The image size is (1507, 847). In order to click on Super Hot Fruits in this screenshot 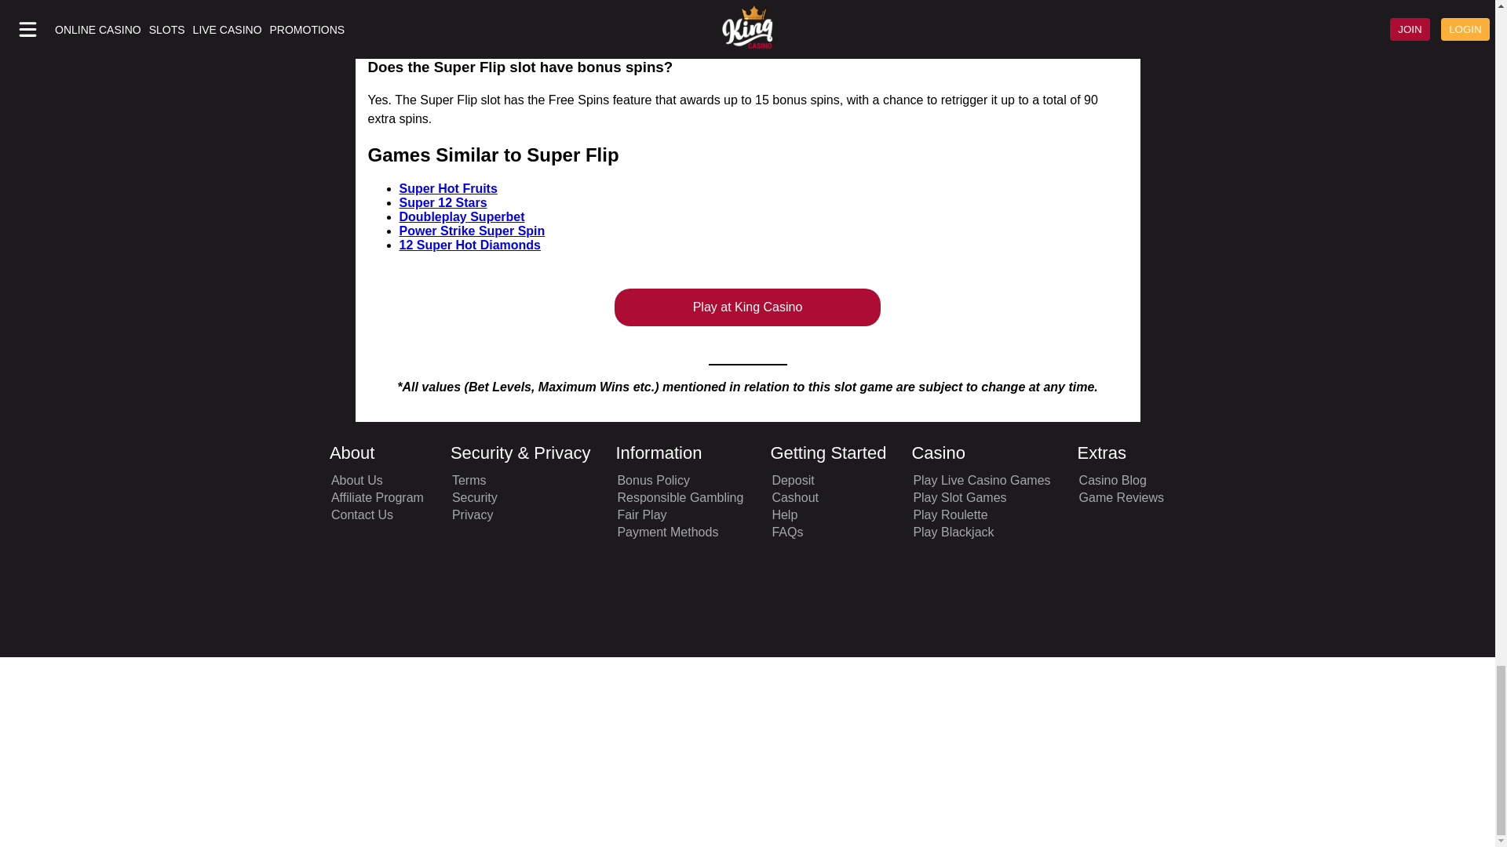, I will do `click(447, 188)`.